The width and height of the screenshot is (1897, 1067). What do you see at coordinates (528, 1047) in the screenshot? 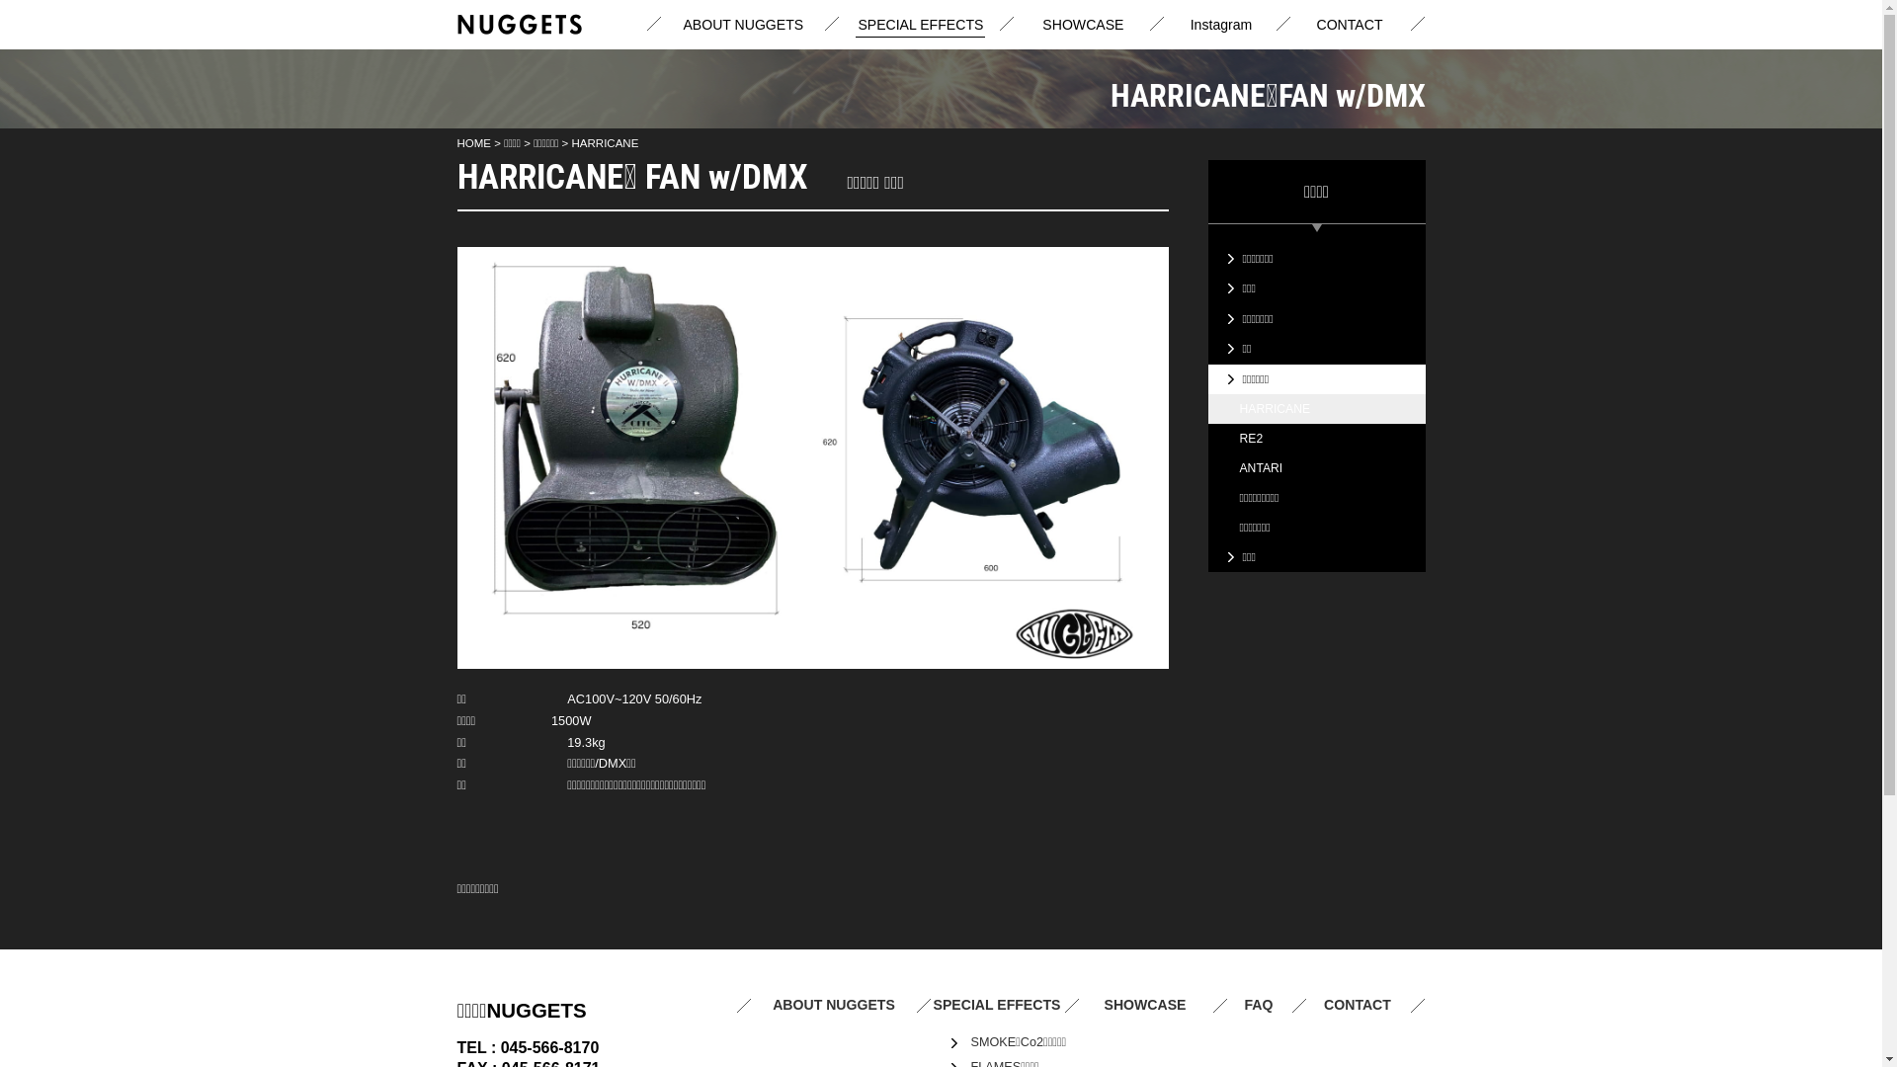
I see `TEL : 045-566-8170` at bounding box center [528, 1047].